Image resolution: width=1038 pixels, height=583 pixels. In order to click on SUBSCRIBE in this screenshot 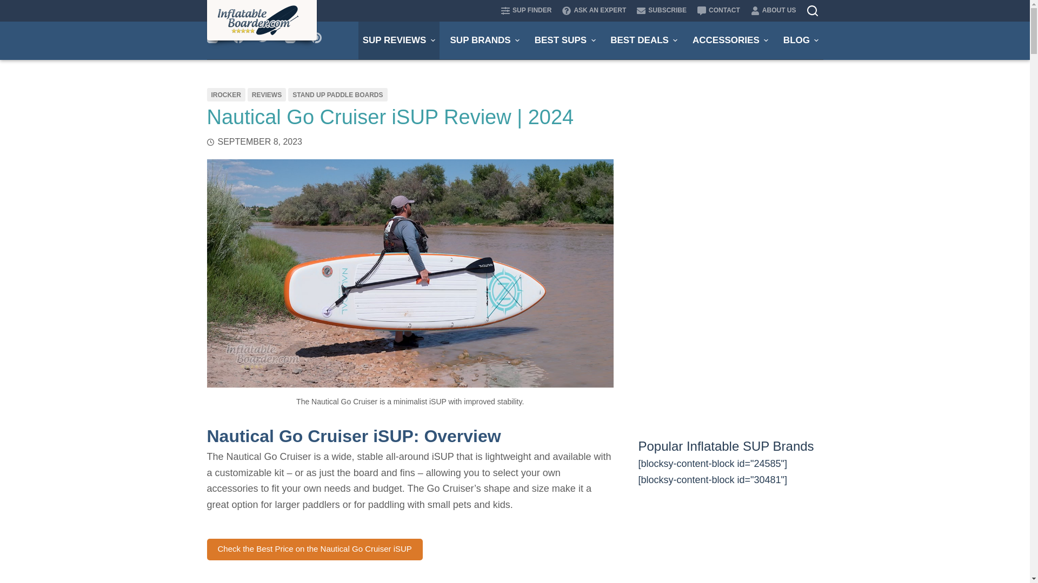, I will do `click(662, 11)`.